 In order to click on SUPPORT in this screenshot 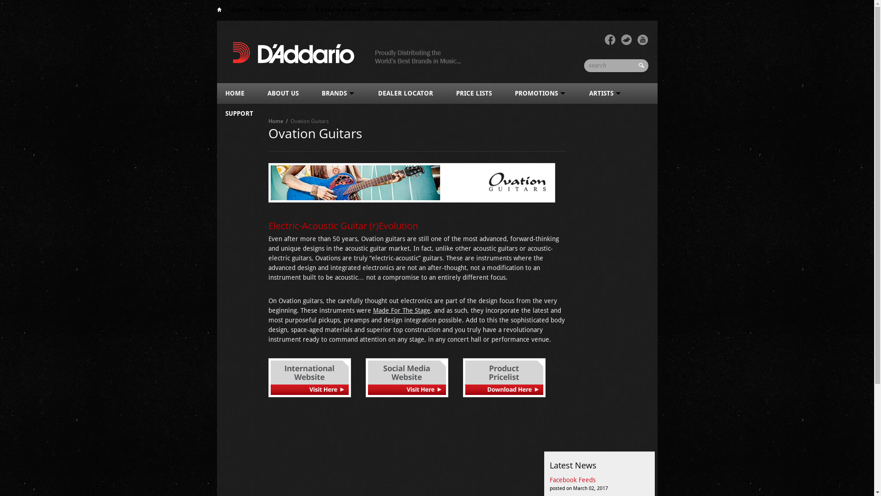, I will do `click(239, 113)`.